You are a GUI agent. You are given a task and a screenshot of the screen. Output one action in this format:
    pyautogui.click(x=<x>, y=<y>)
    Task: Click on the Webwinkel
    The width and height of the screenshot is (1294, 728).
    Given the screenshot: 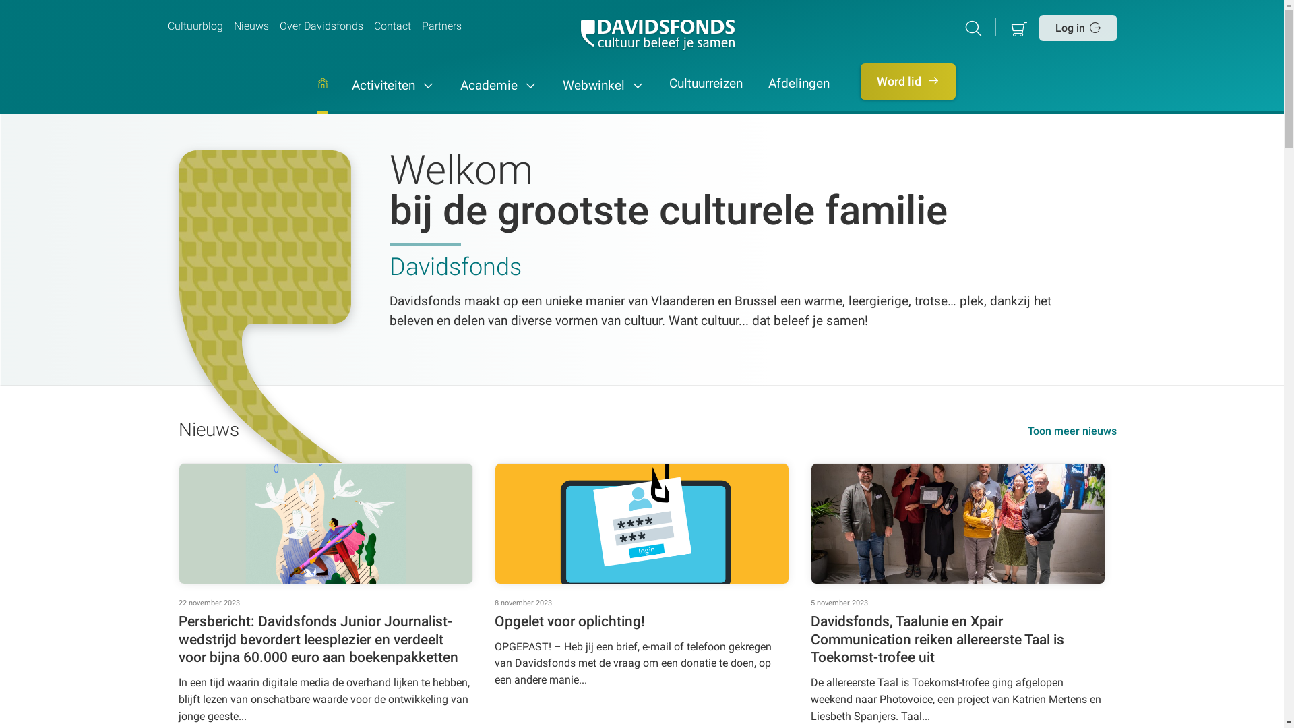 What is the action you would take?
    pyautogui.click(x=603, y=96)
    